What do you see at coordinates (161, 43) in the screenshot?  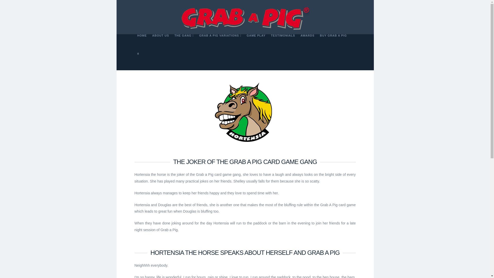 I see `ABOUT US` at bounding box center [161, 43].